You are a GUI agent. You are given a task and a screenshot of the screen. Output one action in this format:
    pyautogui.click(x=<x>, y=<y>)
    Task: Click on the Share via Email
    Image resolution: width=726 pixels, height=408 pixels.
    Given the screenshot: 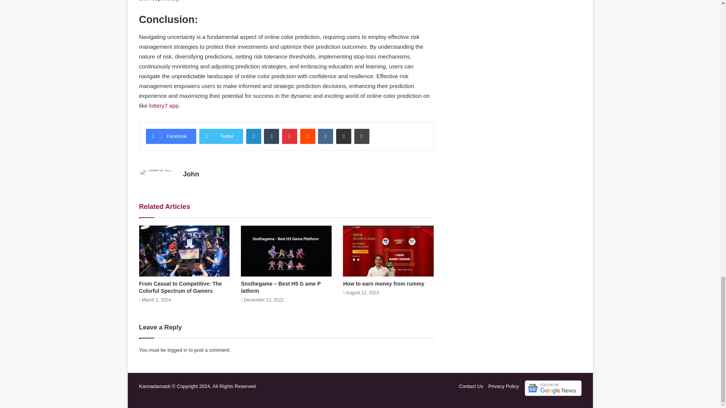 What is the action you would take?
    pyautogui.click(x=343, y=136)
    